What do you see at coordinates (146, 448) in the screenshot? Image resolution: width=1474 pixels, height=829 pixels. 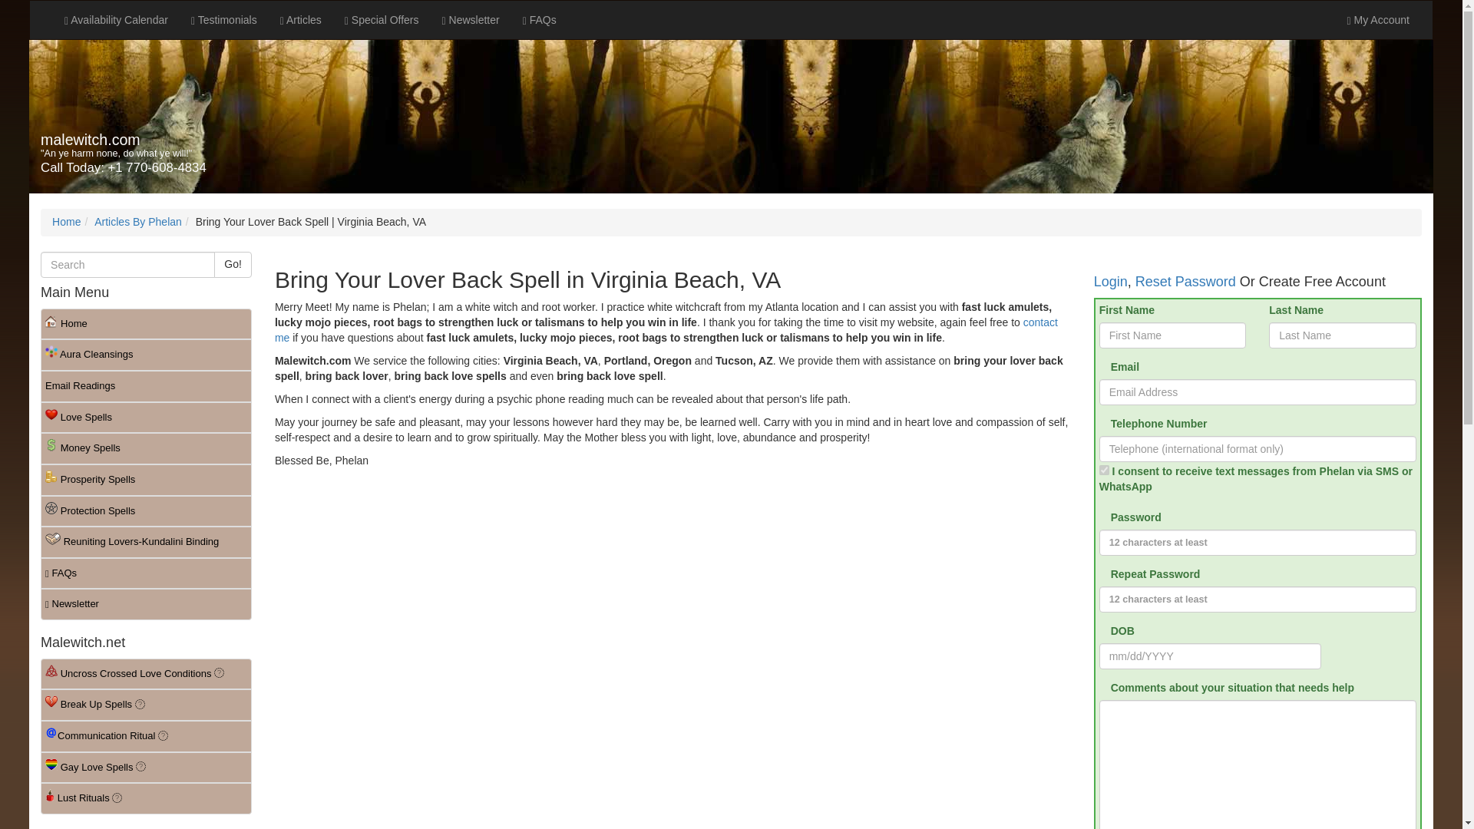 I see `Money Spells` at bounding box center [146, 448].